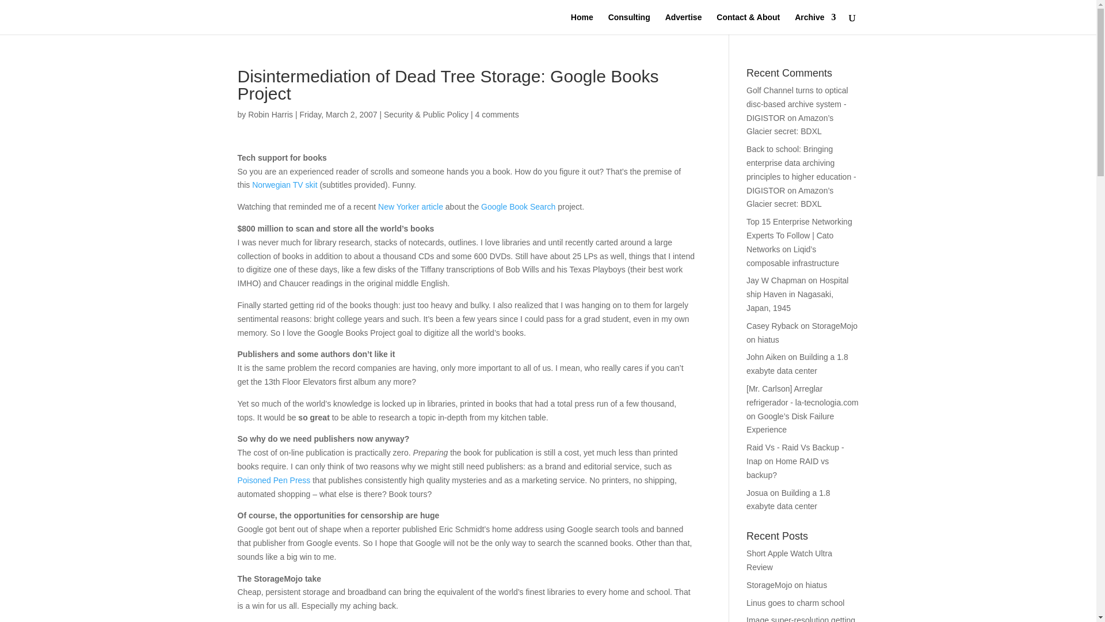 The image size is (1105, 622). Describe the element at coordinates (815, 24) in the screenshot. I see `Archive` at that location.